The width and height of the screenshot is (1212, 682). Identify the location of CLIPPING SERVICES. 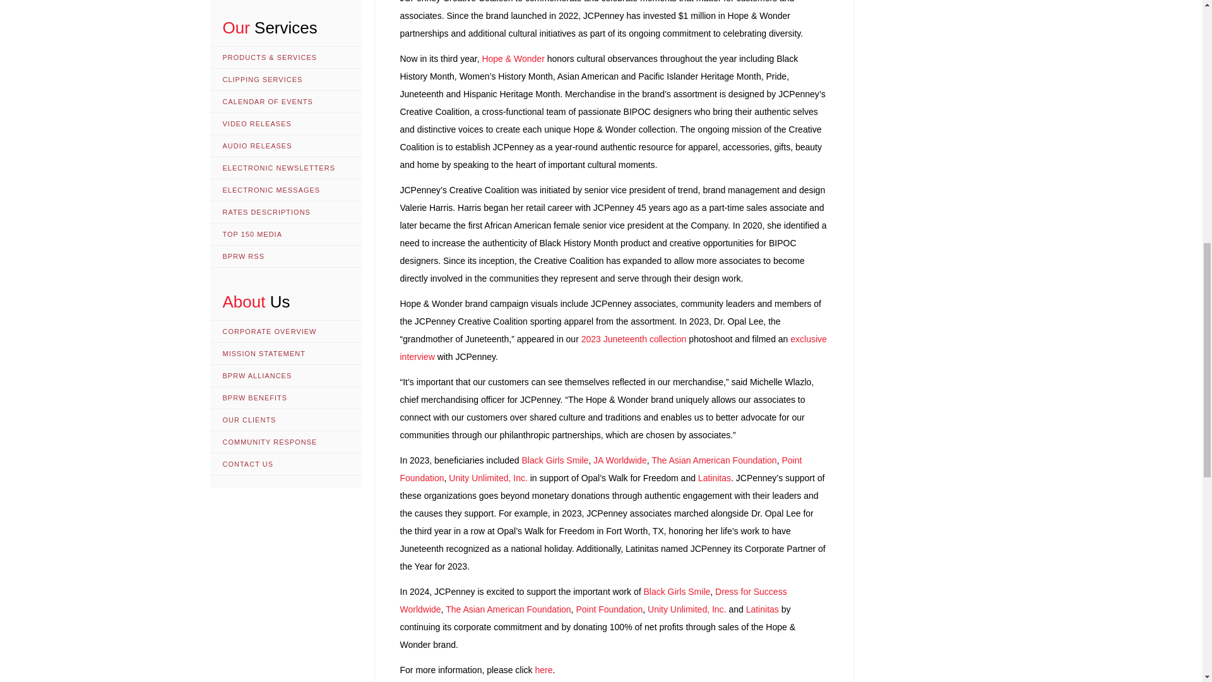
(285, 80).